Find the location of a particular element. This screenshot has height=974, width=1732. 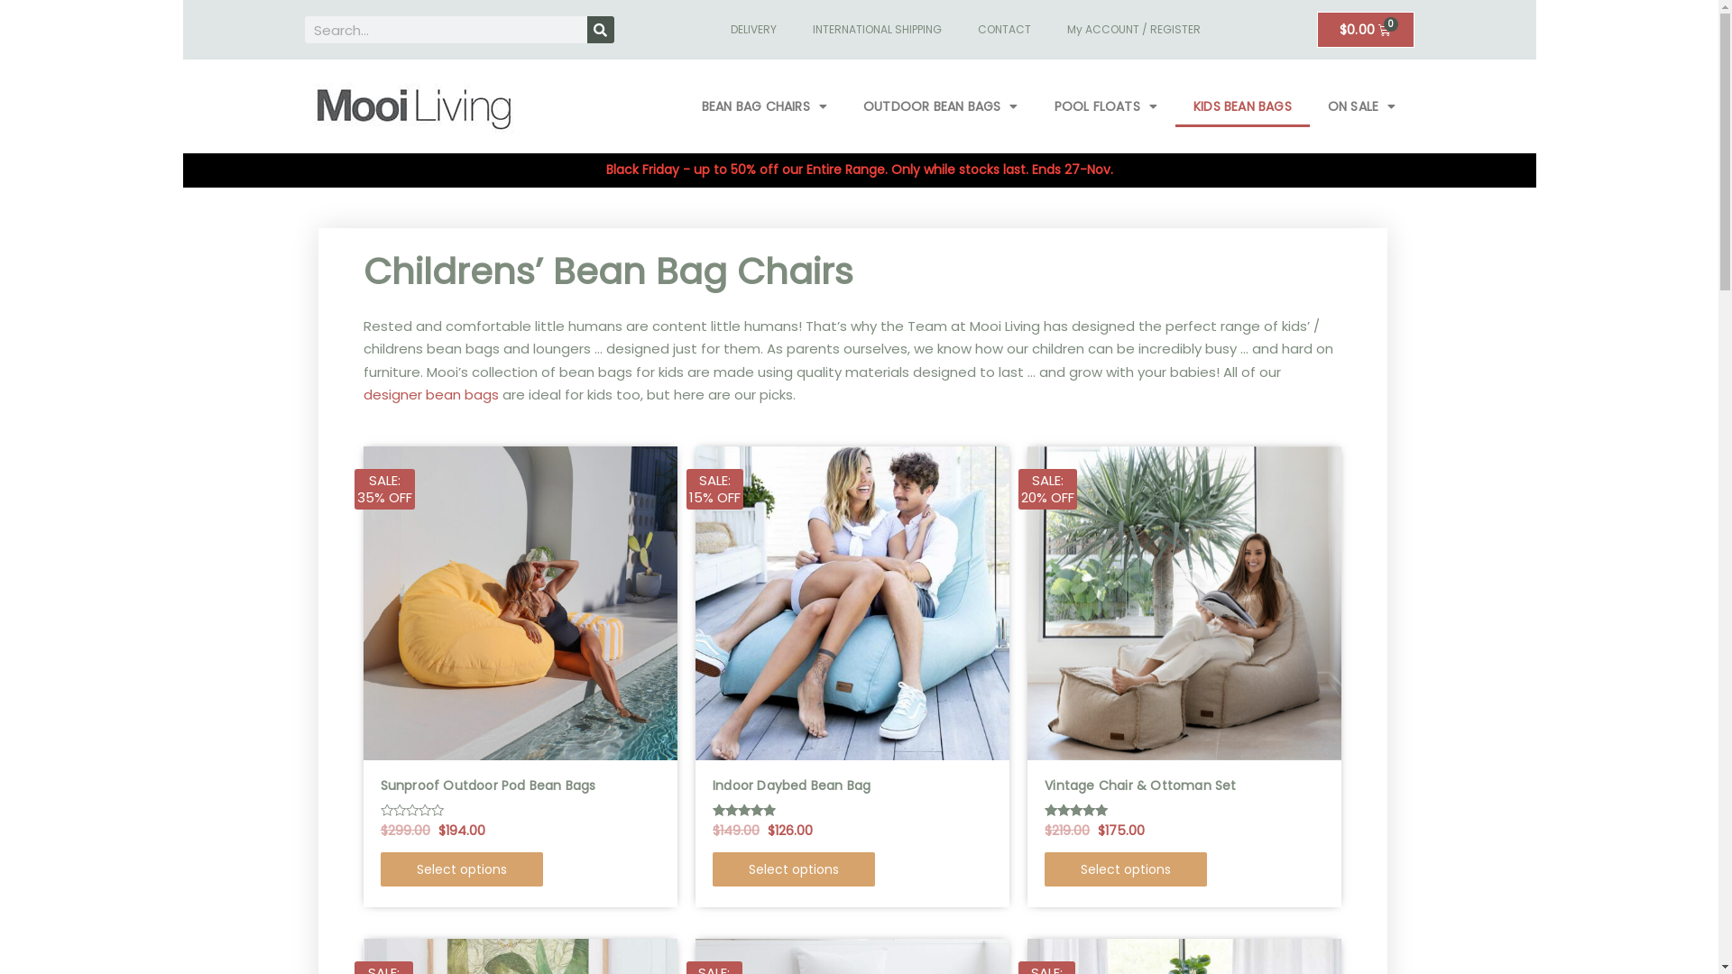

Search is located at coordinates (600, 30).